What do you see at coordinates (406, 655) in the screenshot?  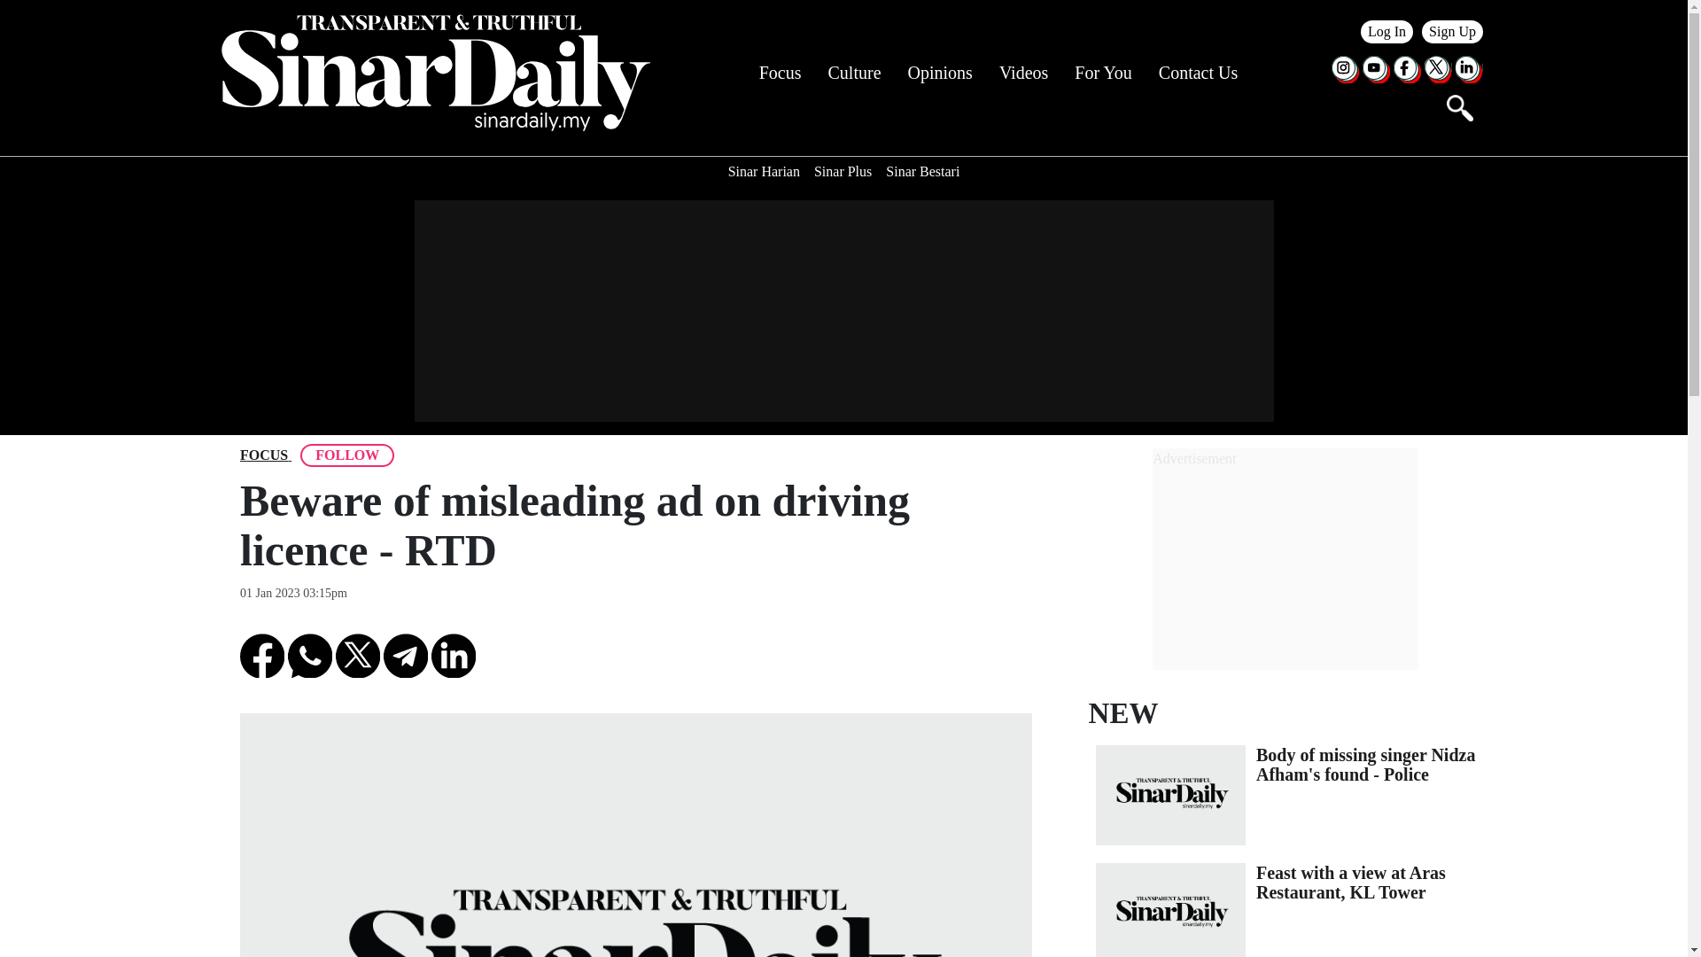 I see `Share on Telegram` at bounding box center [406, 655].